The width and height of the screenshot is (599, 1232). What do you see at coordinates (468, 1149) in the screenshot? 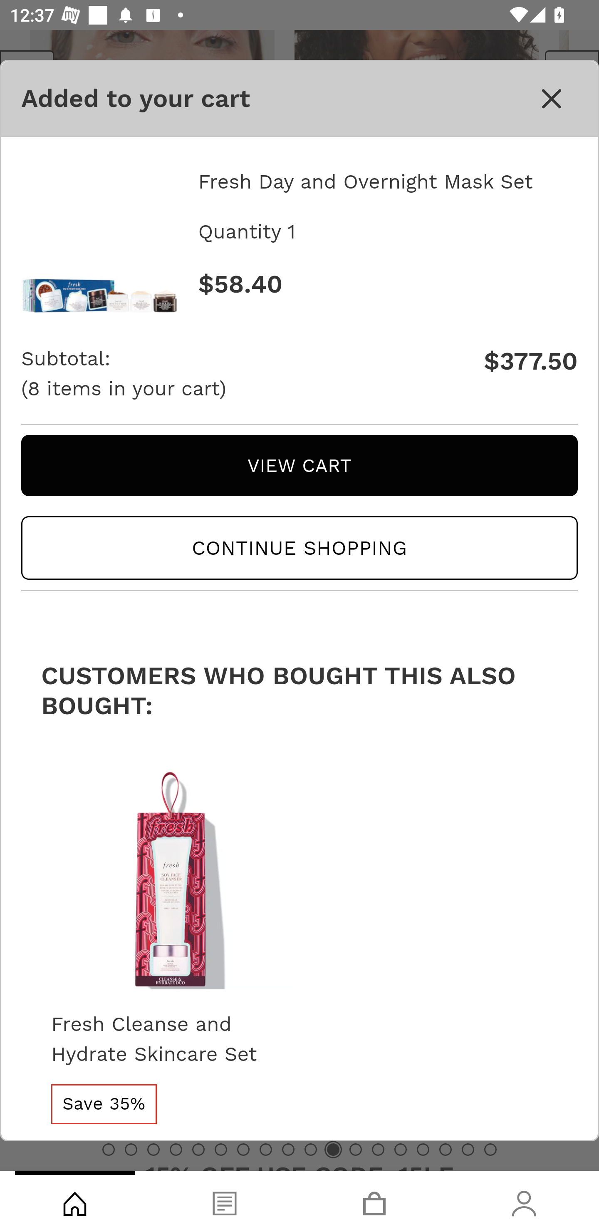
I see `Slide 17` at bounding box center [468, 1149].